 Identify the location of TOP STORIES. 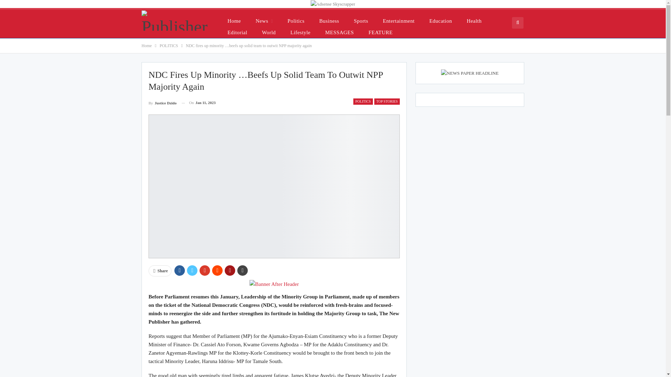
(387, 101).